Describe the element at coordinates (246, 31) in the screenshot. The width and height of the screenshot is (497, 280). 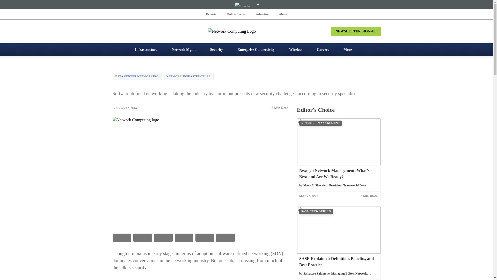
I see `Network Computing Logo` at that location.